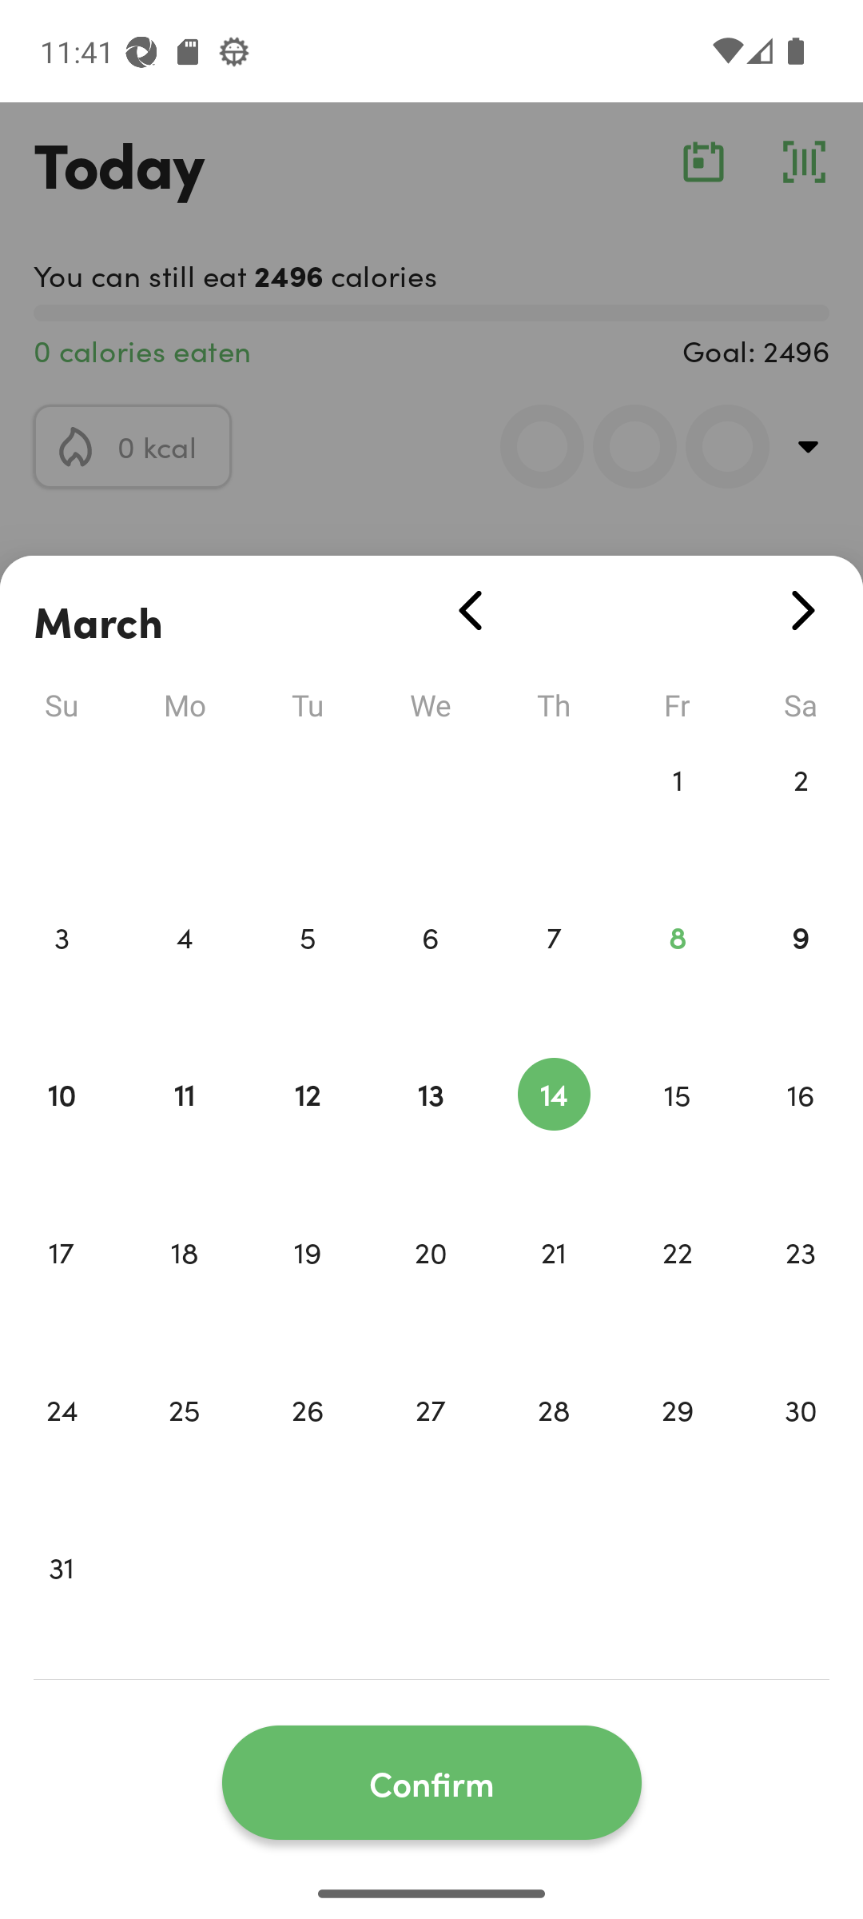 Image resolution: width=863 pixels, height=1919 pixels. I want to click on 18, so click(184, 1286).